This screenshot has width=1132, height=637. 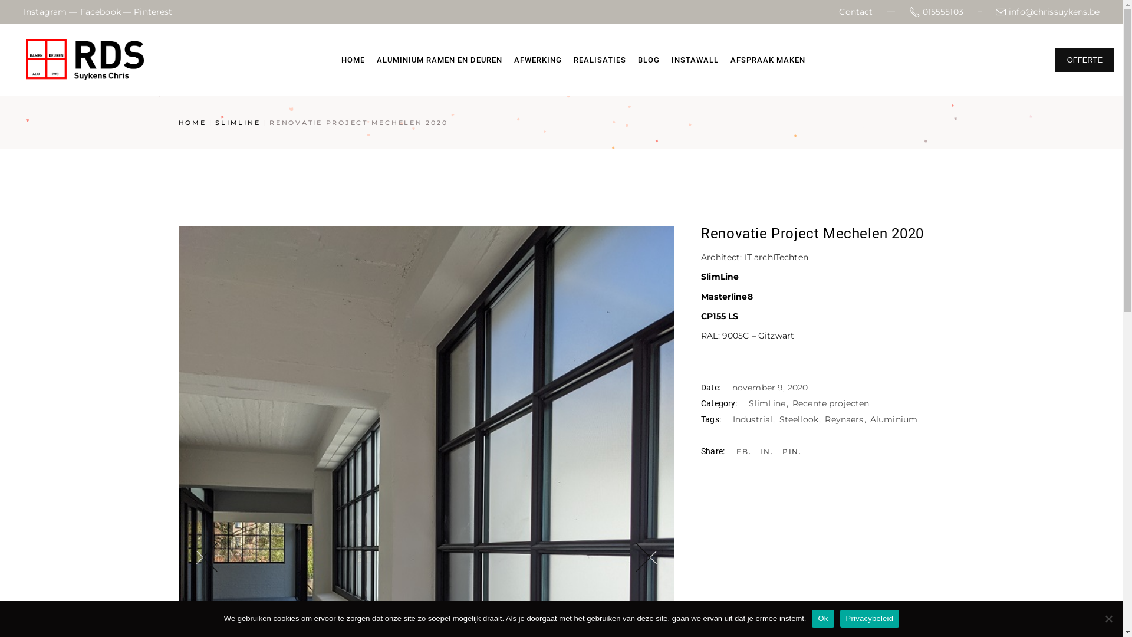 I want to click on PIN, so click(x=792, y=452).